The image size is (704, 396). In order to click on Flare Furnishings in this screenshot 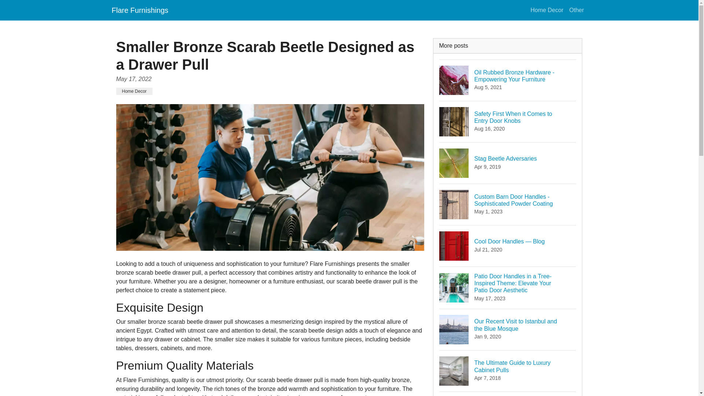, I will do `click(508, 394)`.